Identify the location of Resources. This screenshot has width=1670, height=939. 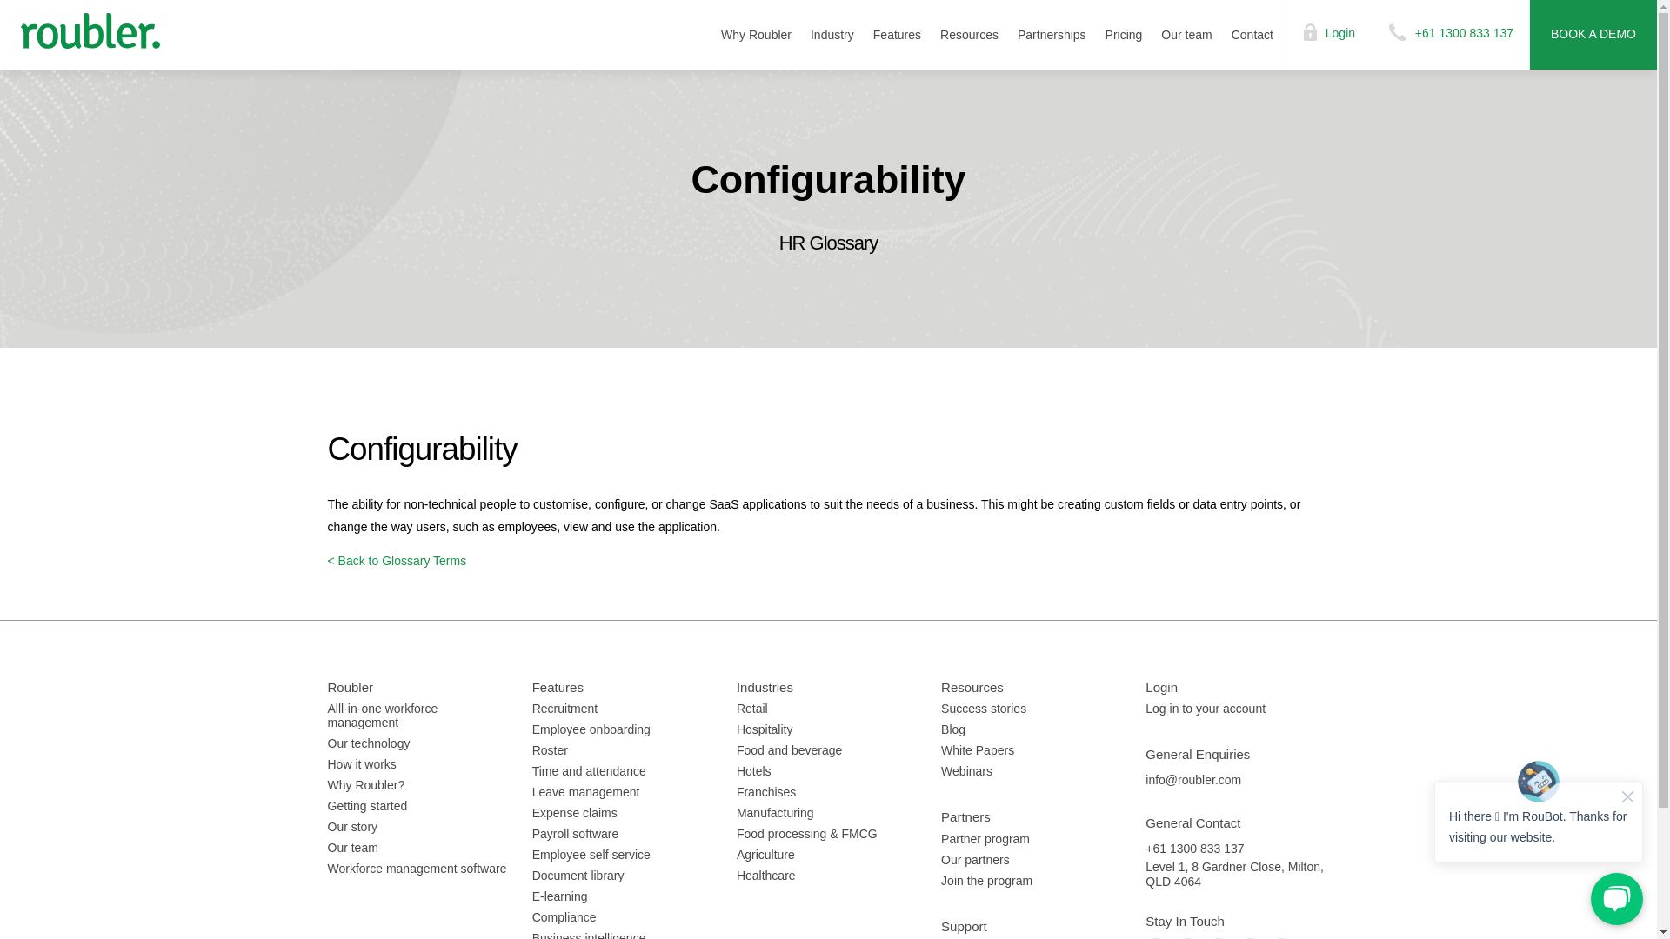
(969, 35).